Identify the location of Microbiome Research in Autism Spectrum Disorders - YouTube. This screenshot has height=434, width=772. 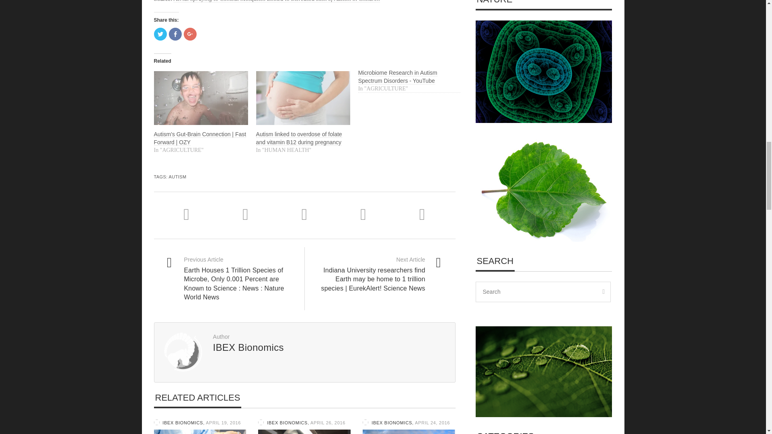
(398, 76).